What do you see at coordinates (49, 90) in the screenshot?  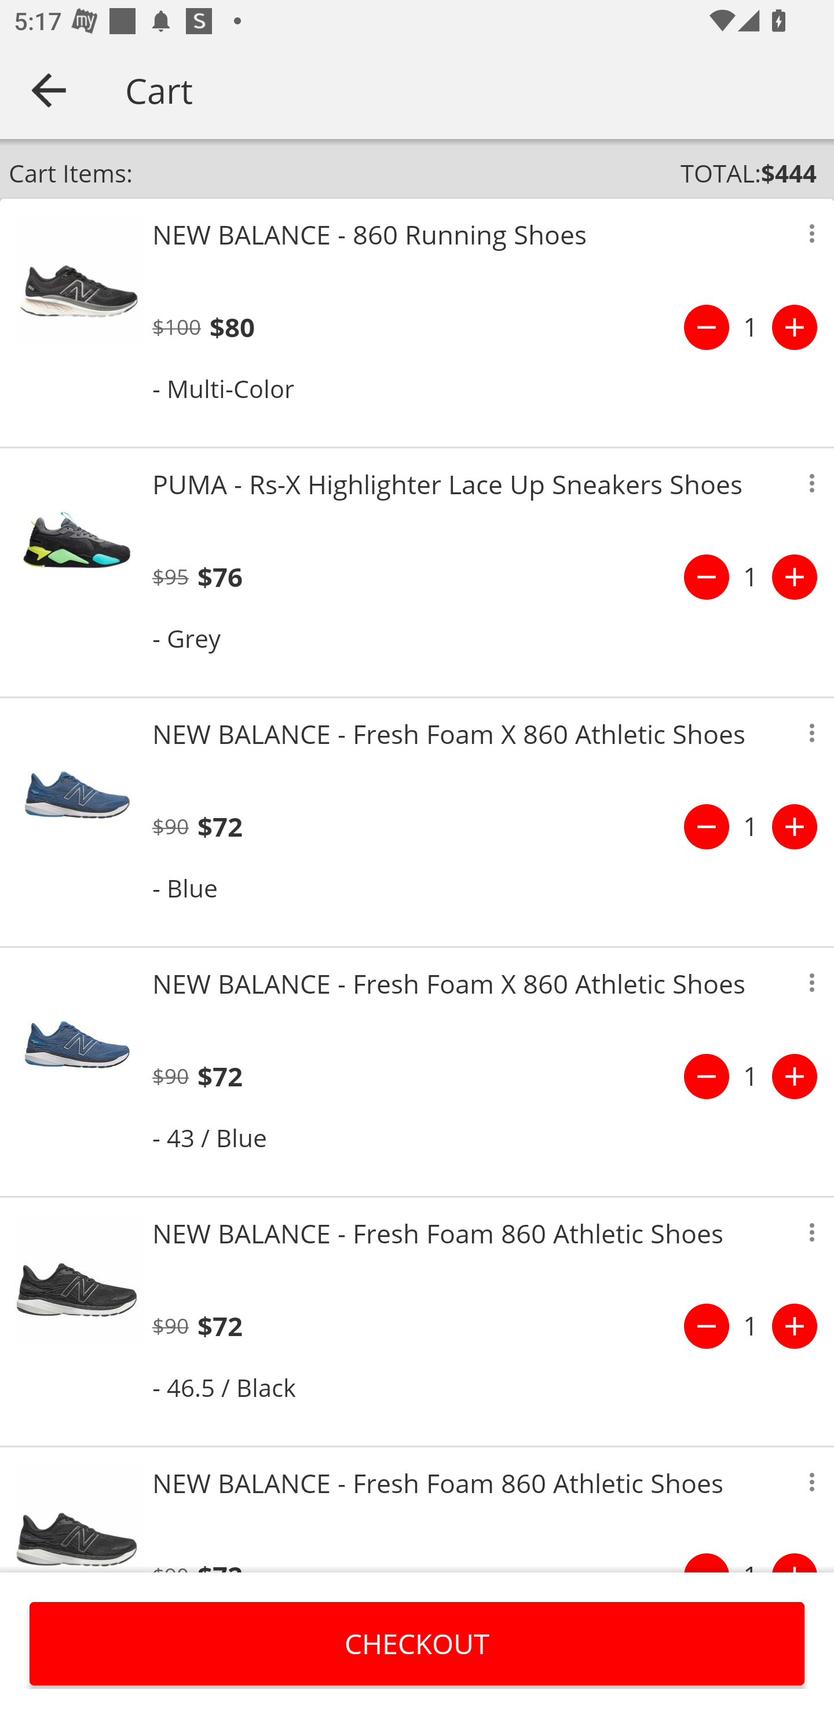 I see `Navigate up` at bounding box center [49, 90].